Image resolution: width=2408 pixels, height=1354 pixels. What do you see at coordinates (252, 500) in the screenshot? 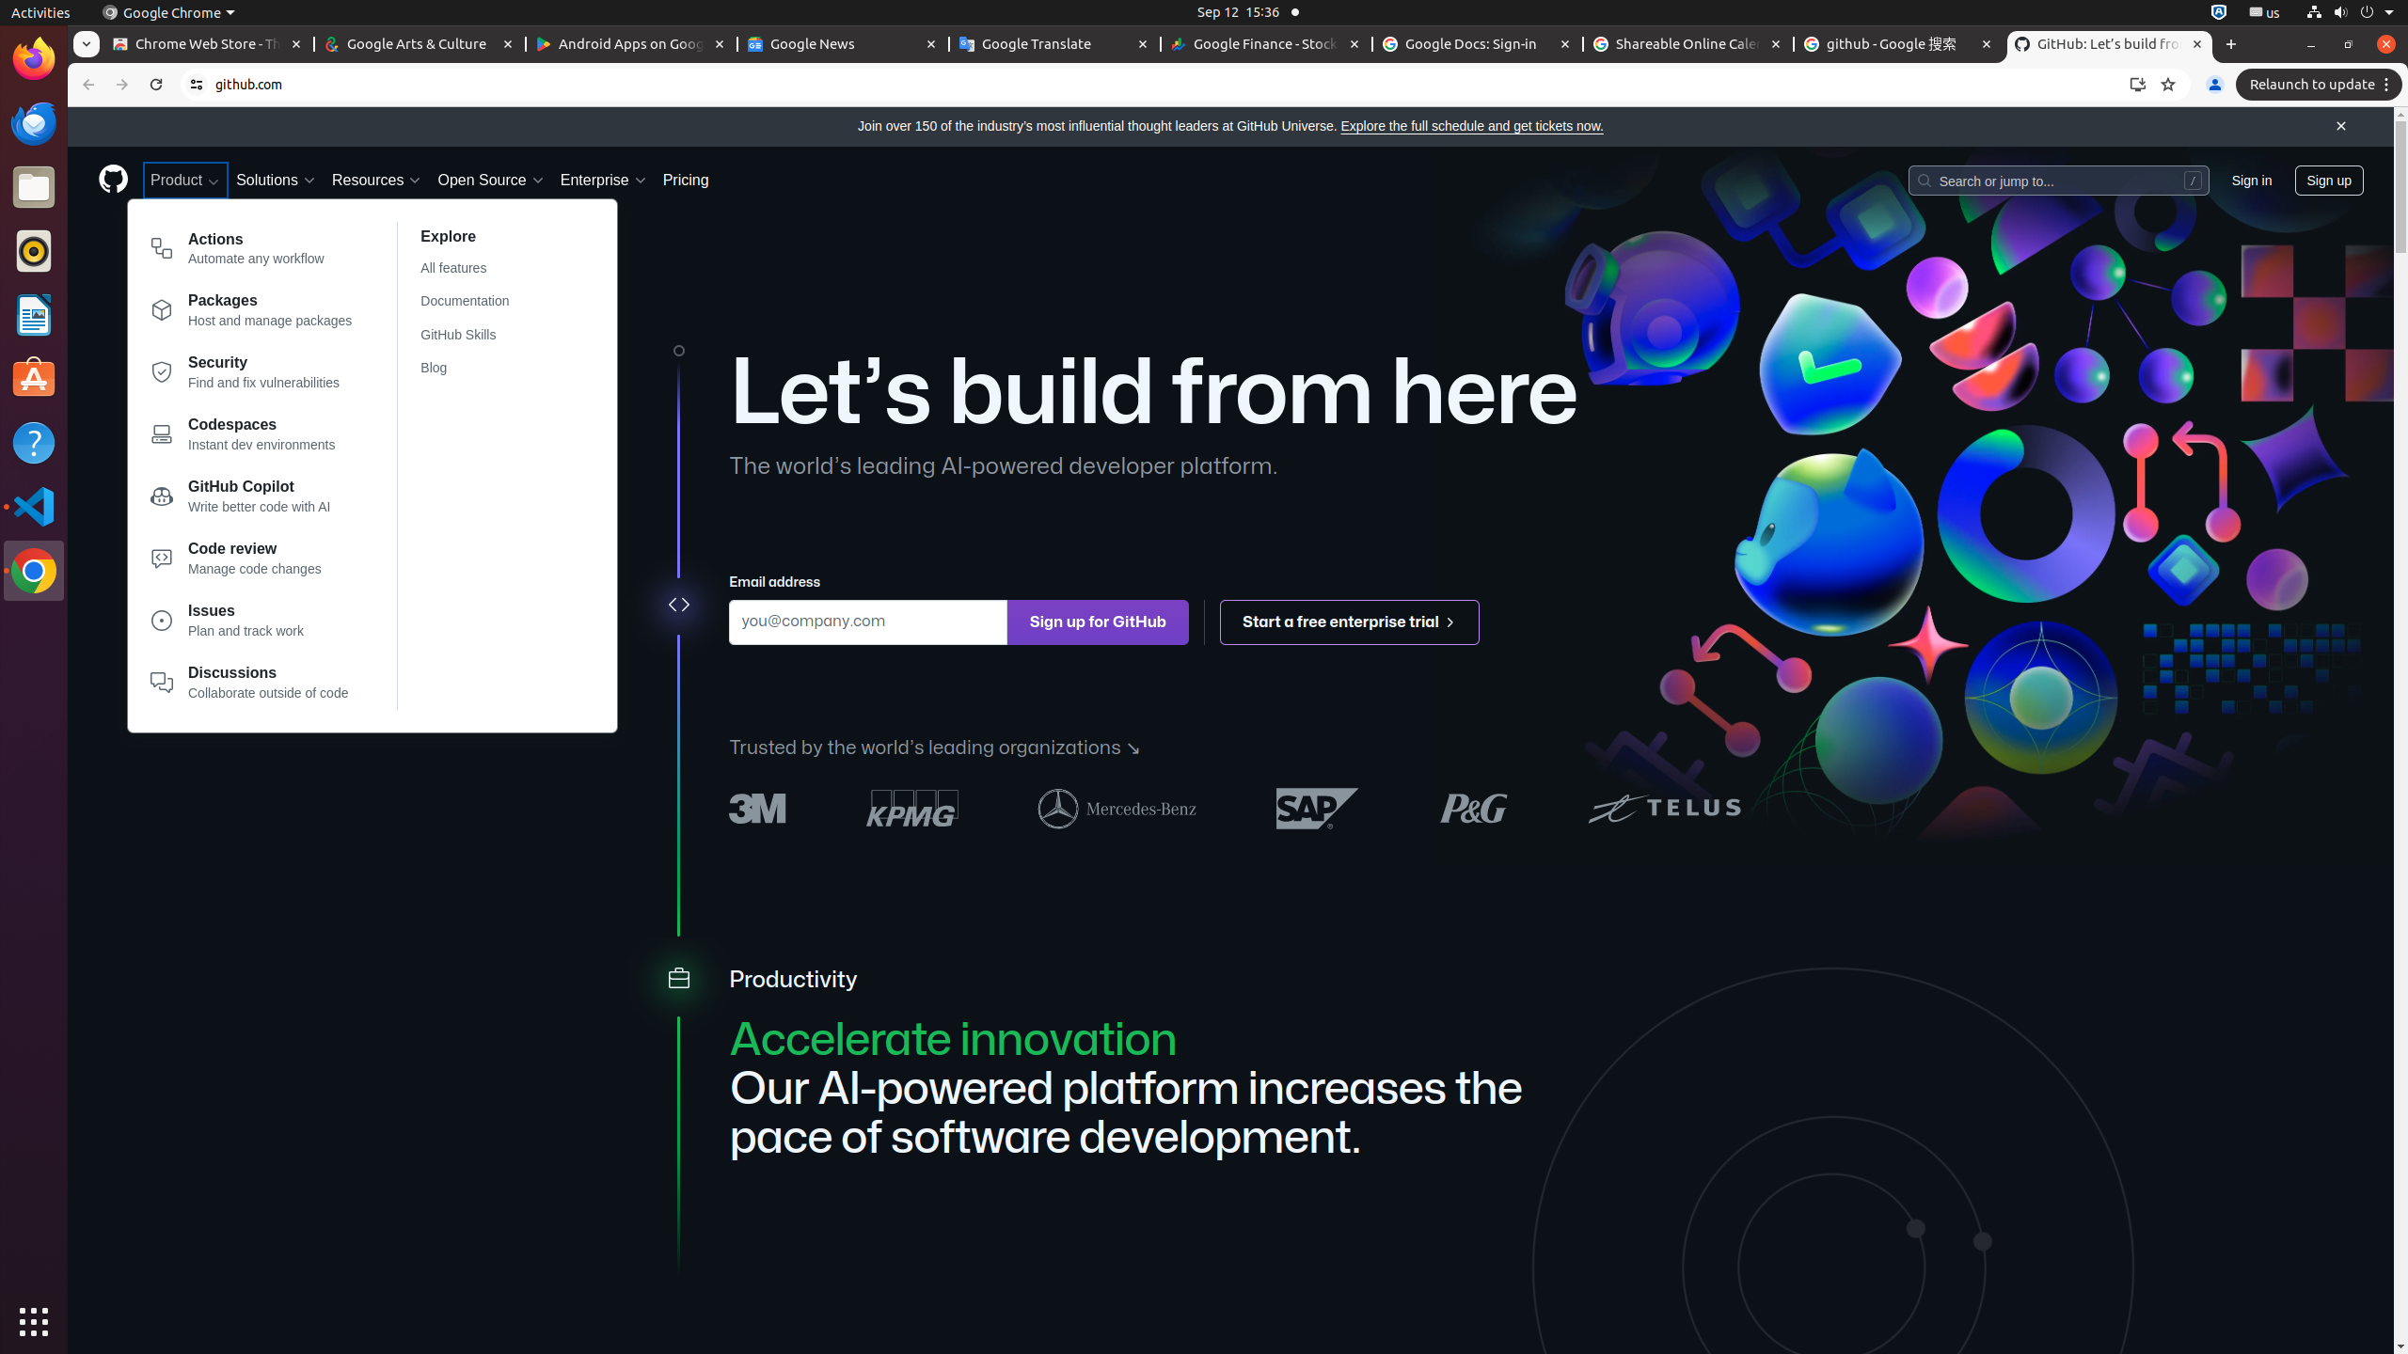
I see `GitHub Copilot Write better code with AI` at bounding box center [252, 500].